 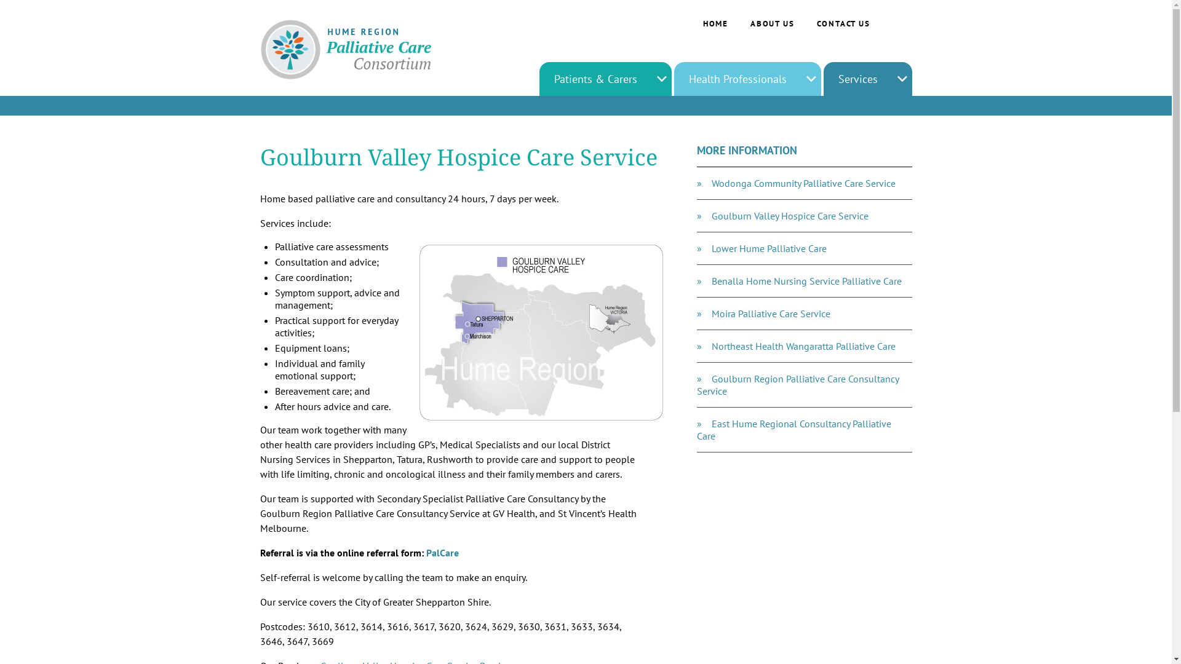 I want to click on Show sub menu, so click(x=902, y=79).